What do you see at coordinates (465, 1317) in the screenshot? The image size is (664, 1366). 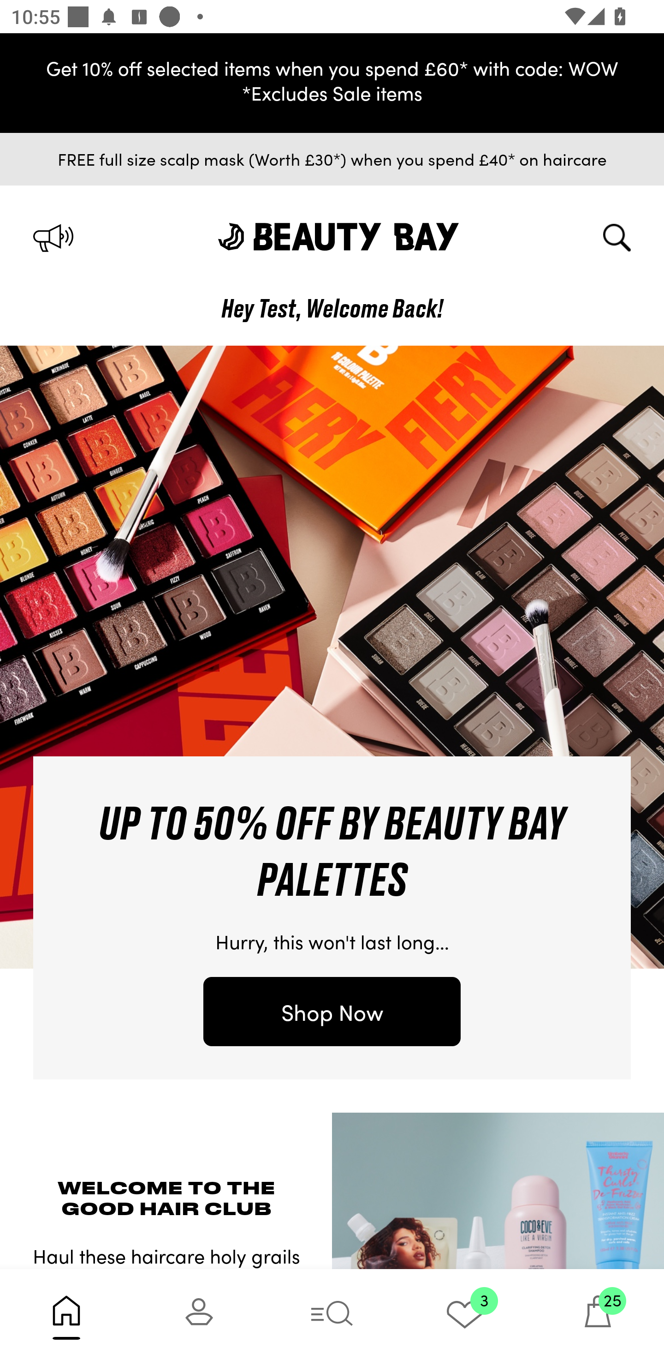 I see `3` at bounding box center [465, 1317].